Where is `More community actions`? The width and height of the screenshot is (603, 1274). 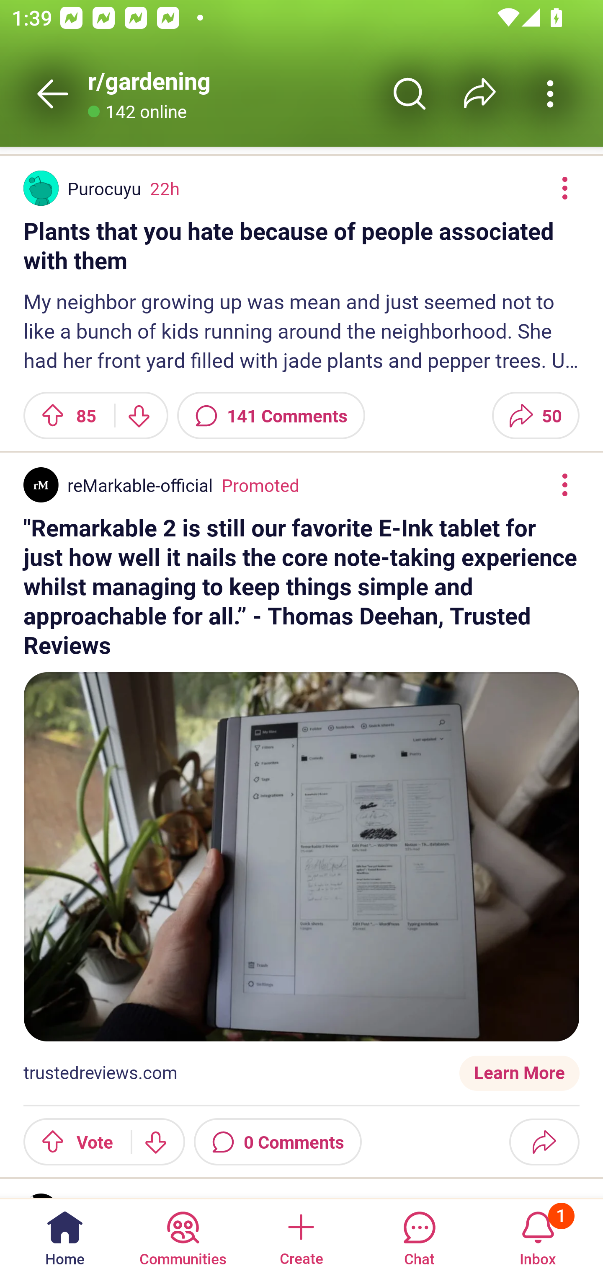
More community actions is located at coordinates (550, 93).